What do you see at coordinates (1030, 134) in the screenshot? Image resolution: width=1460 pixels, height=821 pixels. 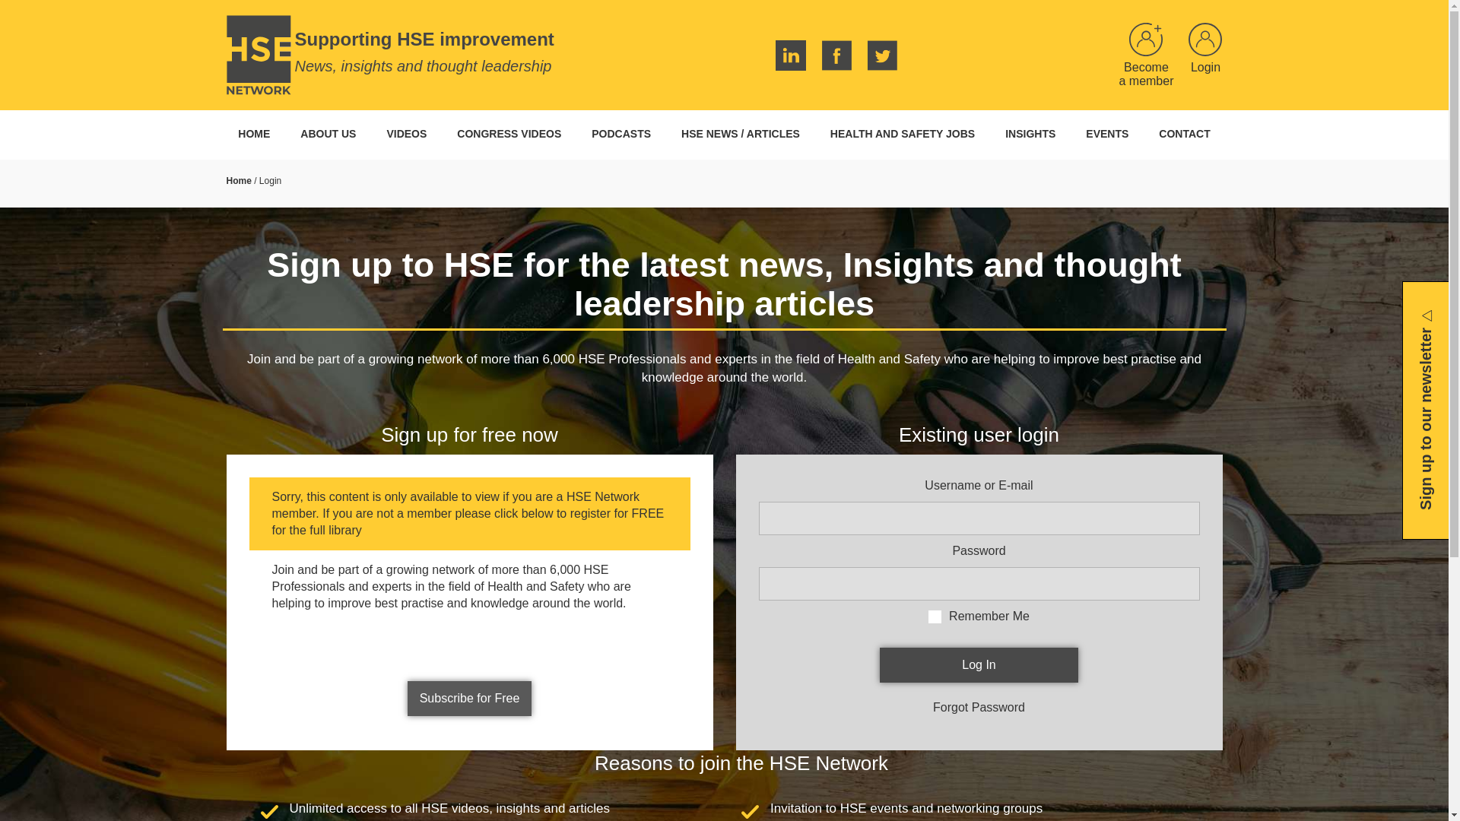 I see `INSIGHTS` at bounding box center [1030, 134].